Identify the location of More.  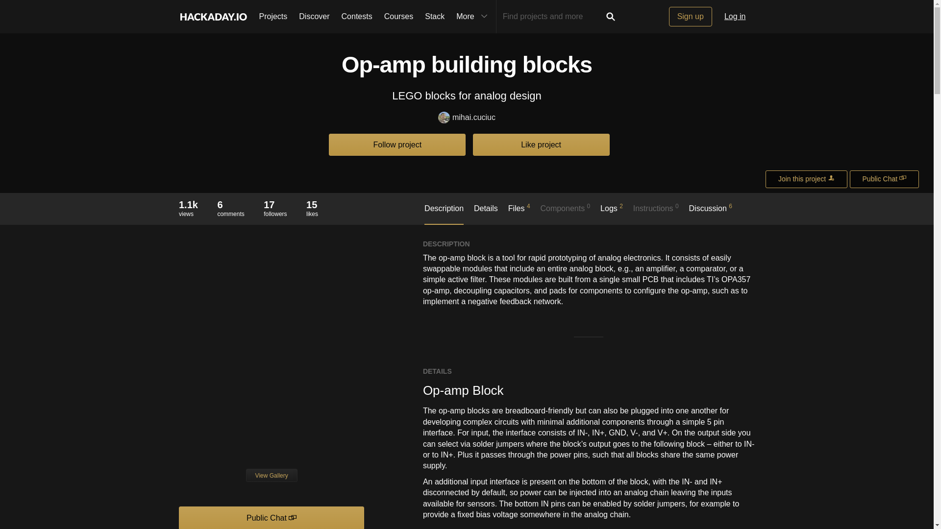
(188, 205).